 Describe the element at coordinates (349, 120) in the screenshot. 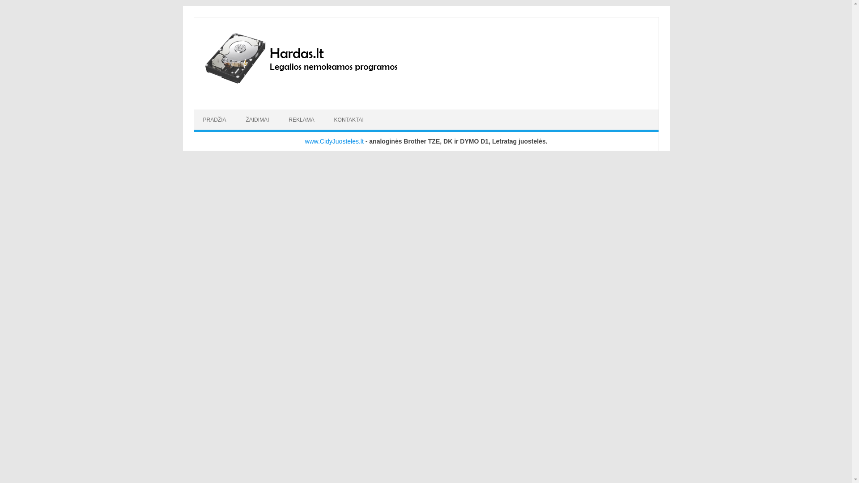

I see `KONTAKTAI` at that location.